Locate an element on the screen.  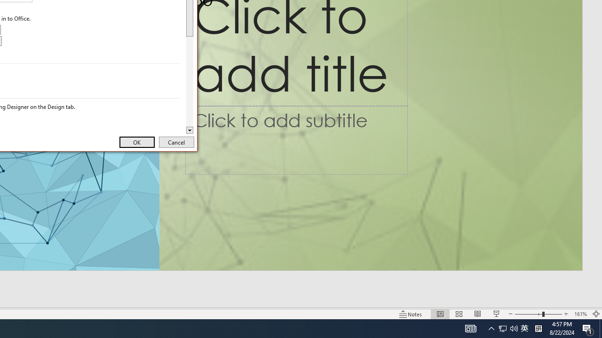
Q2790: 100% is located at coordinates (524, 329).